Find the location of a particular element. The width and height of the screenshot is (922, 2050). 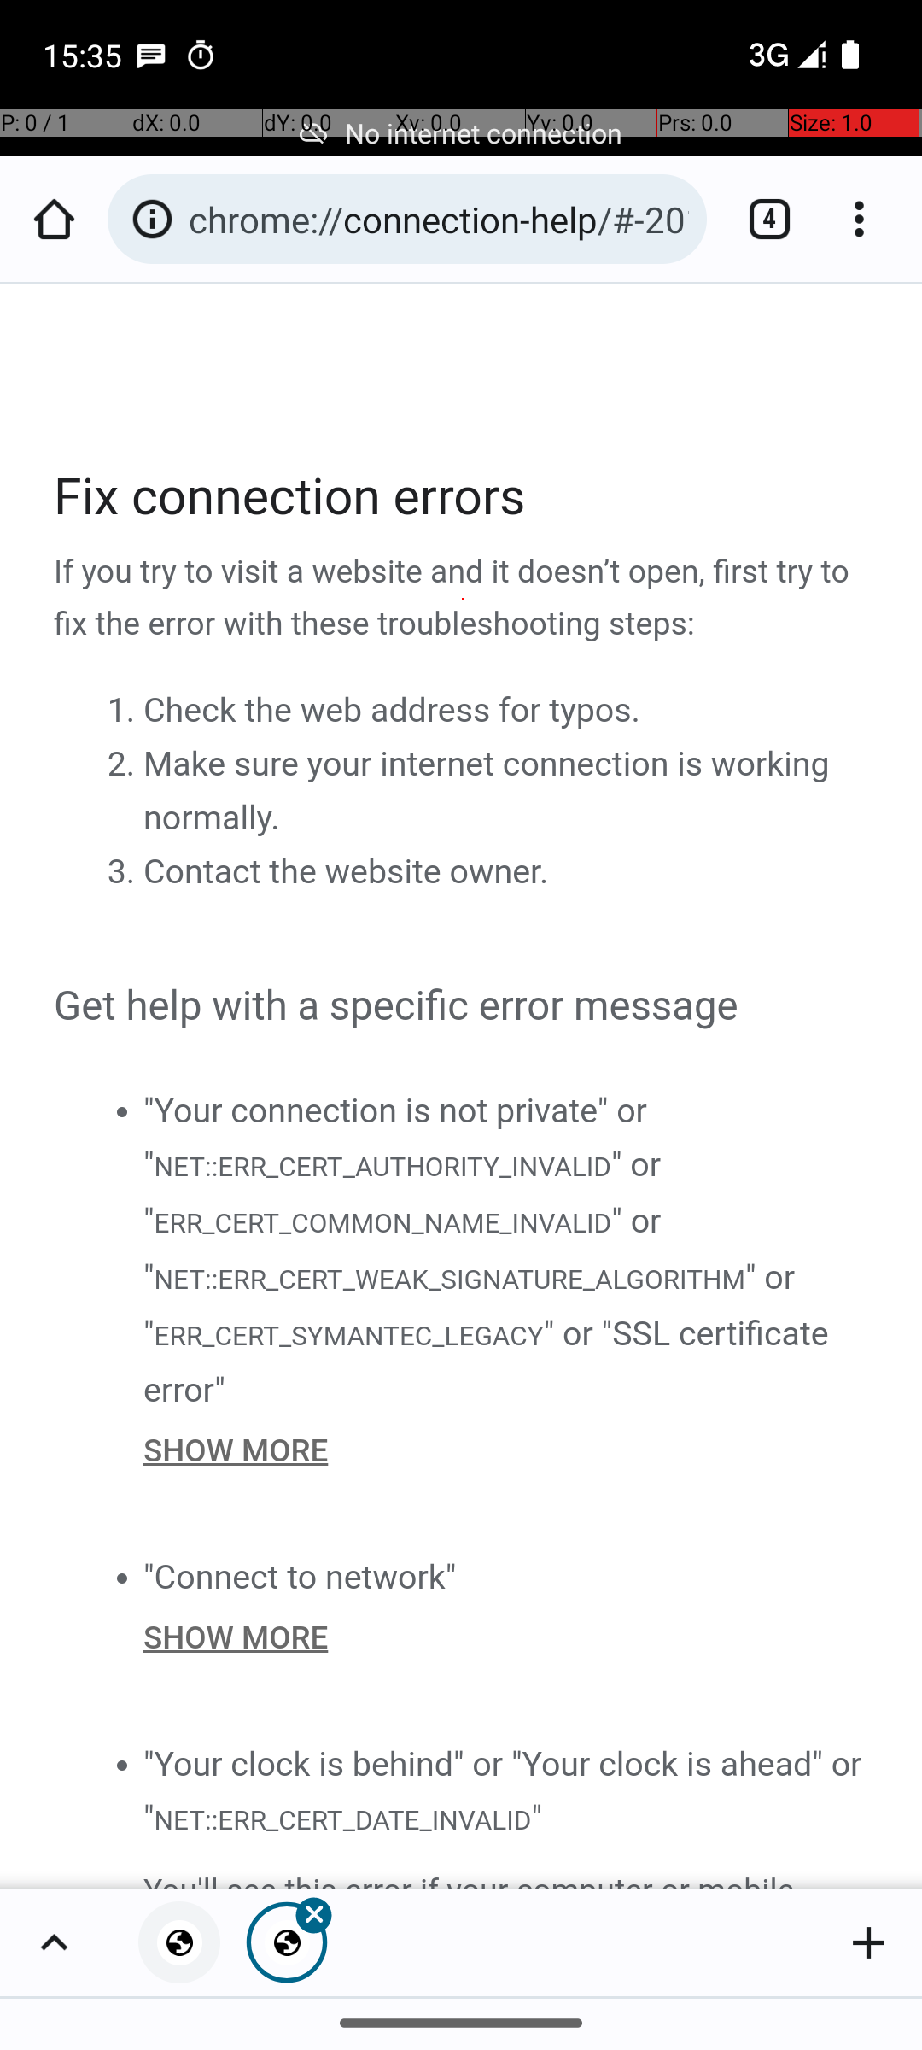

" or " is located at coordinates (403, 1192).